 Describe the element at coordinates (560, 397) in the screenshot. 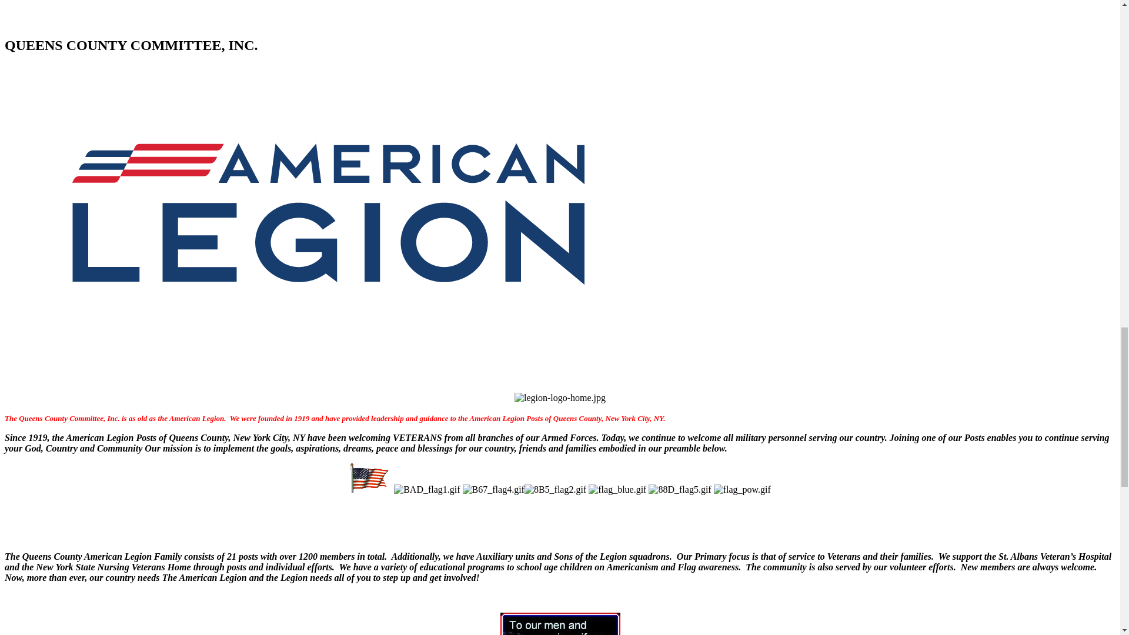

I see `legion-logo-home.jpg` at that location.